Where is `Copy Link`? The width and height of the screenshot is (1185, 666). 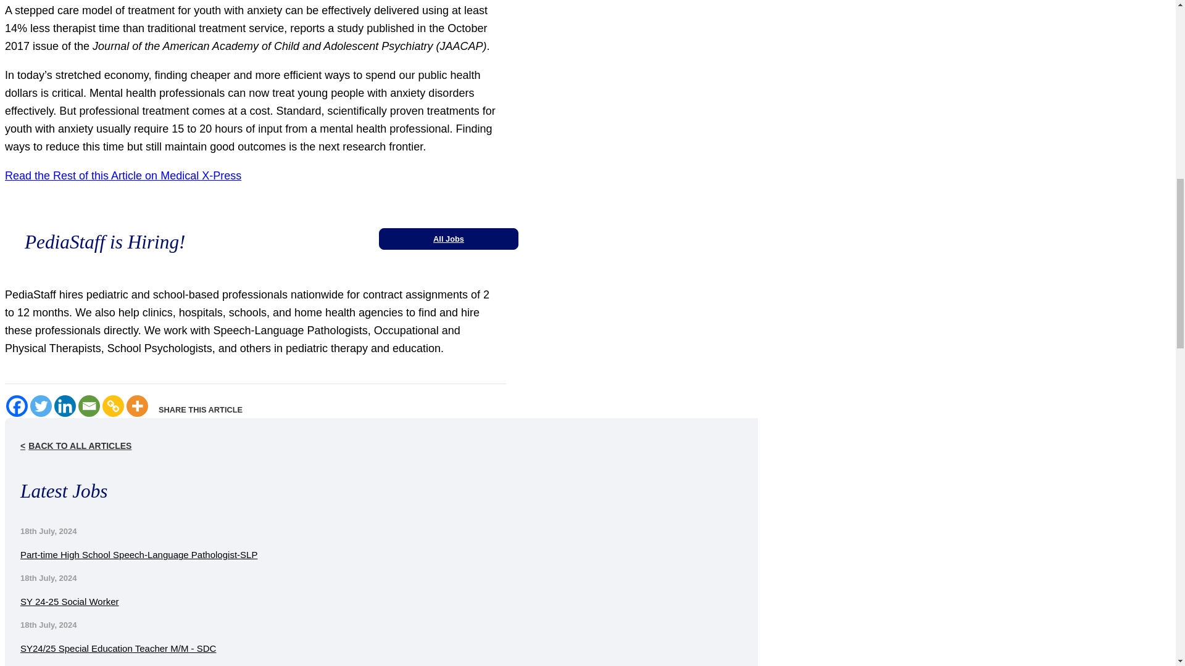 Copy Link is located at coordinates (113, 406).